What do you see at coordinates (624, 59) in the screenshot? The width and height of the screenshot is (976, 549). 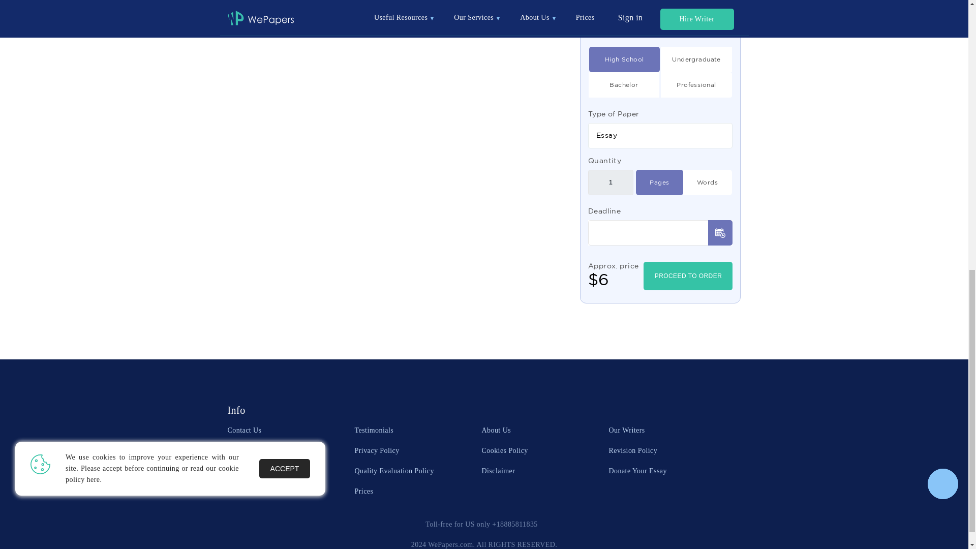 I see `6` at bounding box center [624, 59].